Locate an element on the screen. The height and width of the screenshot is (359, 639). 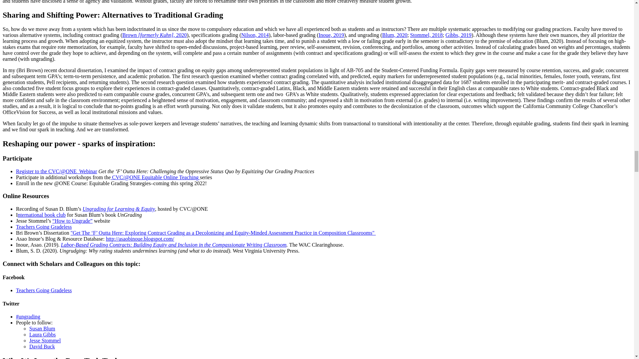
Stommel, 2018 is located at coordinates (426, 35).